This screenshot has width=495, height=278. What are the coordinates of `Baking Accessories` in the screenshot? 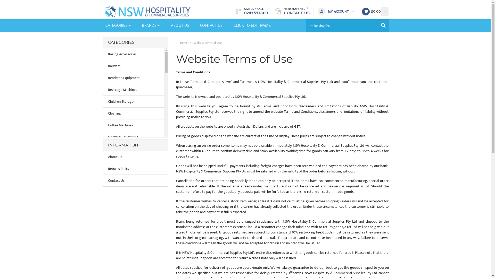 It's located at (133, 54).